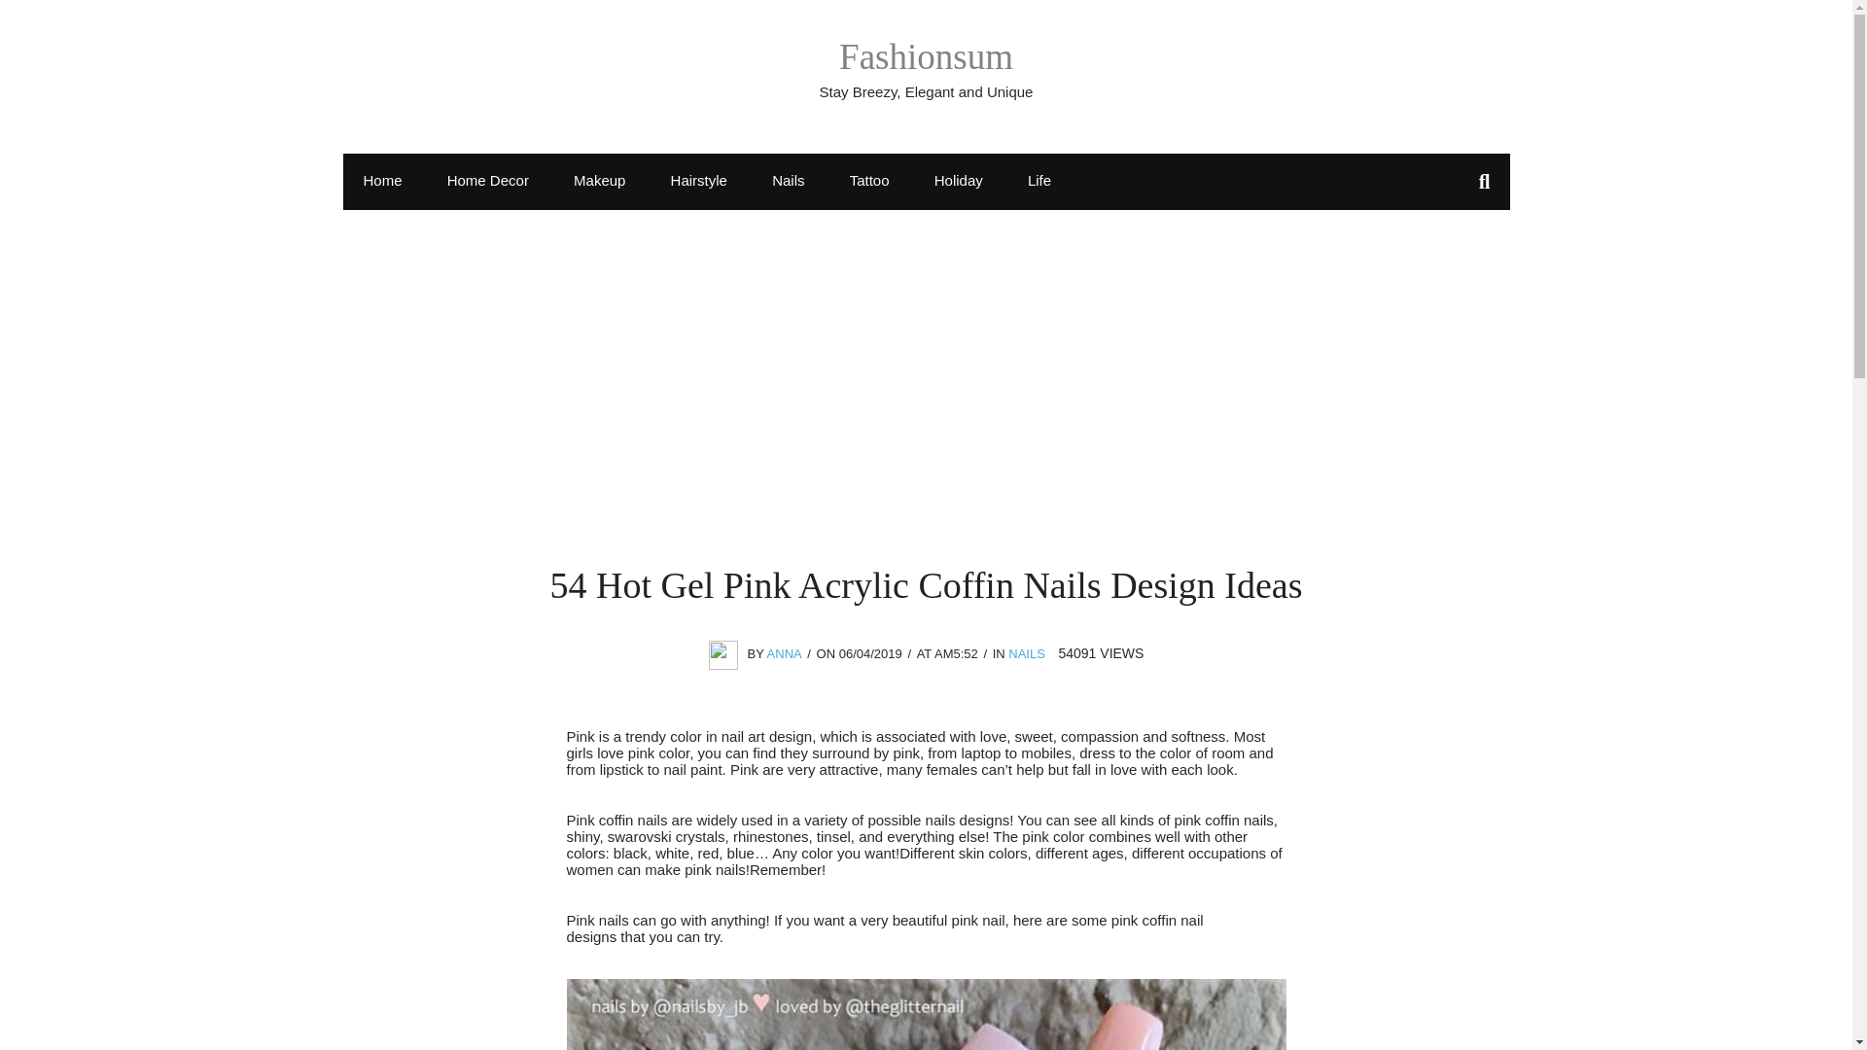  I want to click on Hairstyle, so click(698, 180).